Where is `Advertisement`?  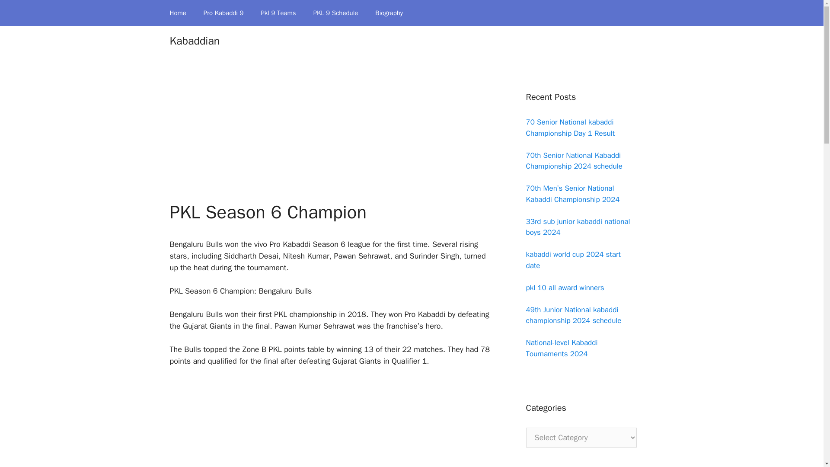
Advertisement is located at coordinates (330, 138).